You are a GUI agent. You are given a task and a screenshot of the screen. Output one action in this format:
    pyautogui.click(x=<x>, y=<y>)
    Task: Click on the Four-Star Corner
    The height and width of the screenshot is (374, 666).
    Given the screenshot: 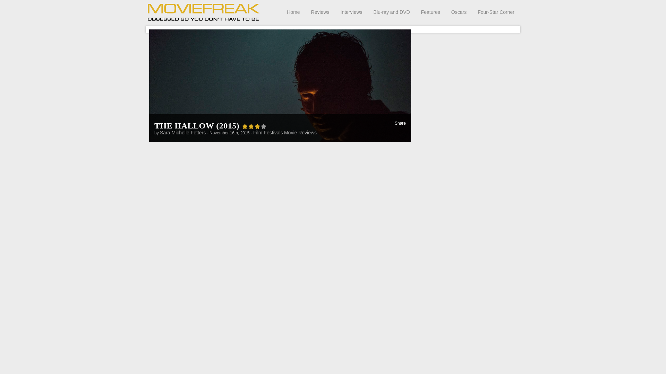 What is the action you would take?
    pyautogui.click(x=496, y=12)
    